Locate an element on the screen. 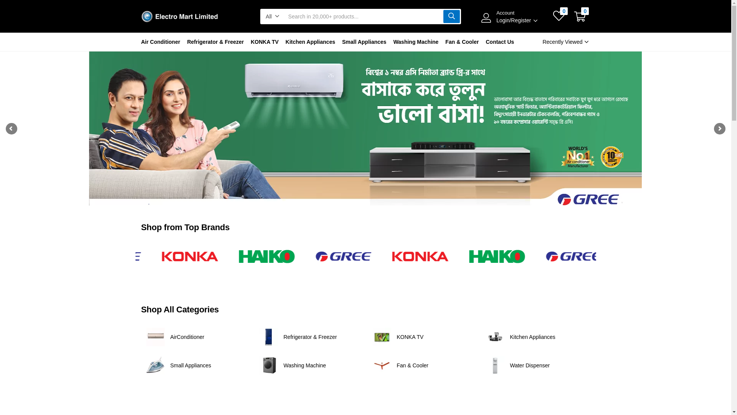  Refrigerator & Freezer is located at coordinates (310, 337).